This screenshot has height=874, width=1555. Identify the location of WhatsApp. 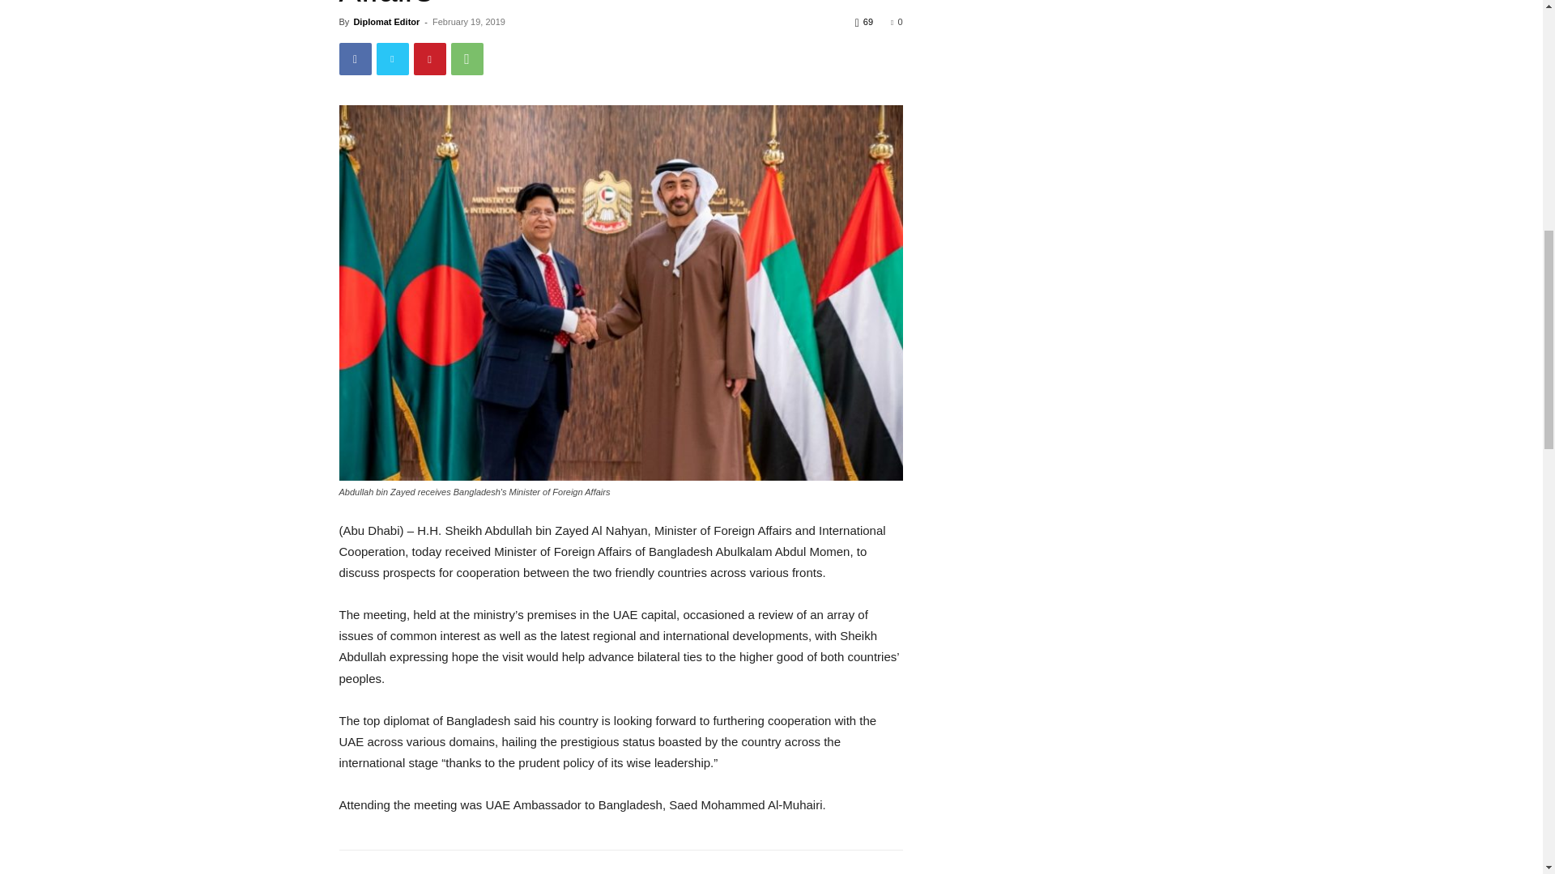
(466, 58).